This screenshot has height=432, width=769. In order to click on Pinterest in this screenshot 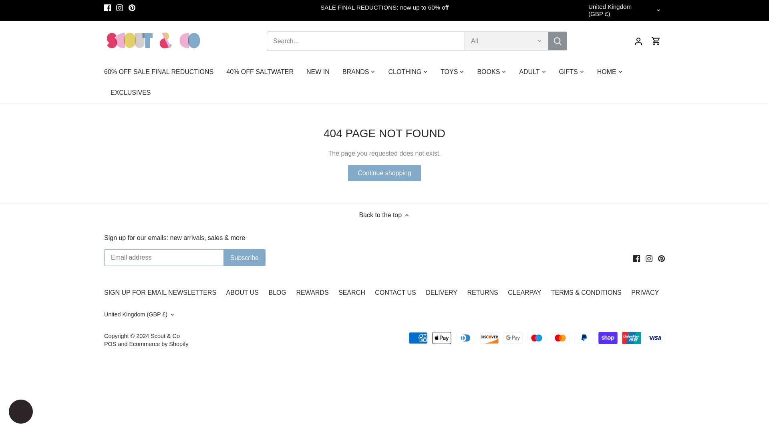, I will do `click(131, 8)`.